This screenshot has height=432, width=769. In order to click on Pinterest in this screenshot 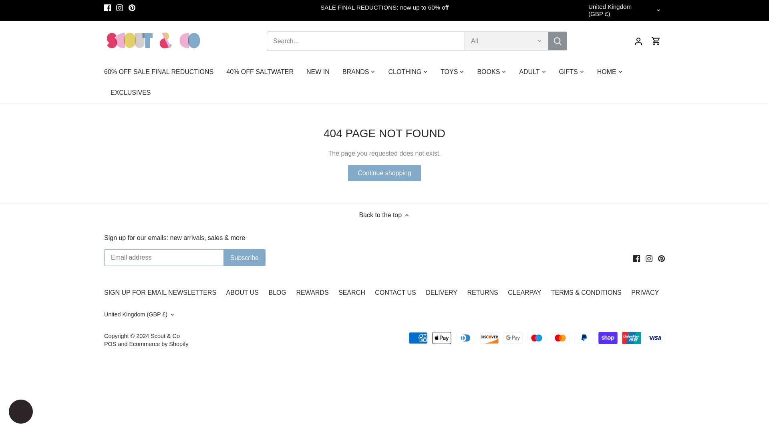, I will do `click(131, 8)`.